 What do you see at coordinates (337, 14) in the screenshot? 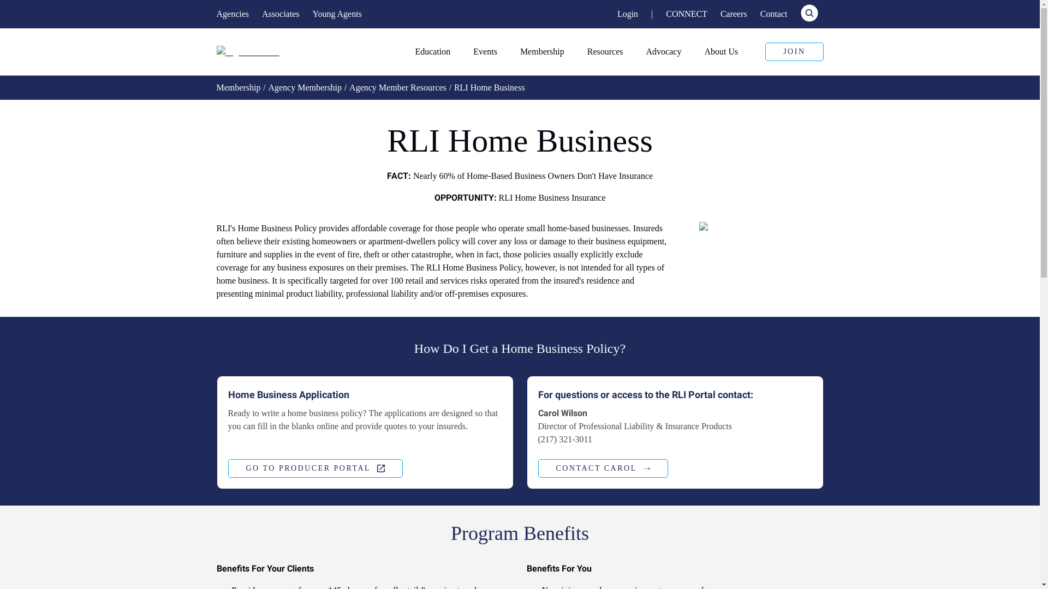
I see `Young Agents` at bounding box center [337, 14].